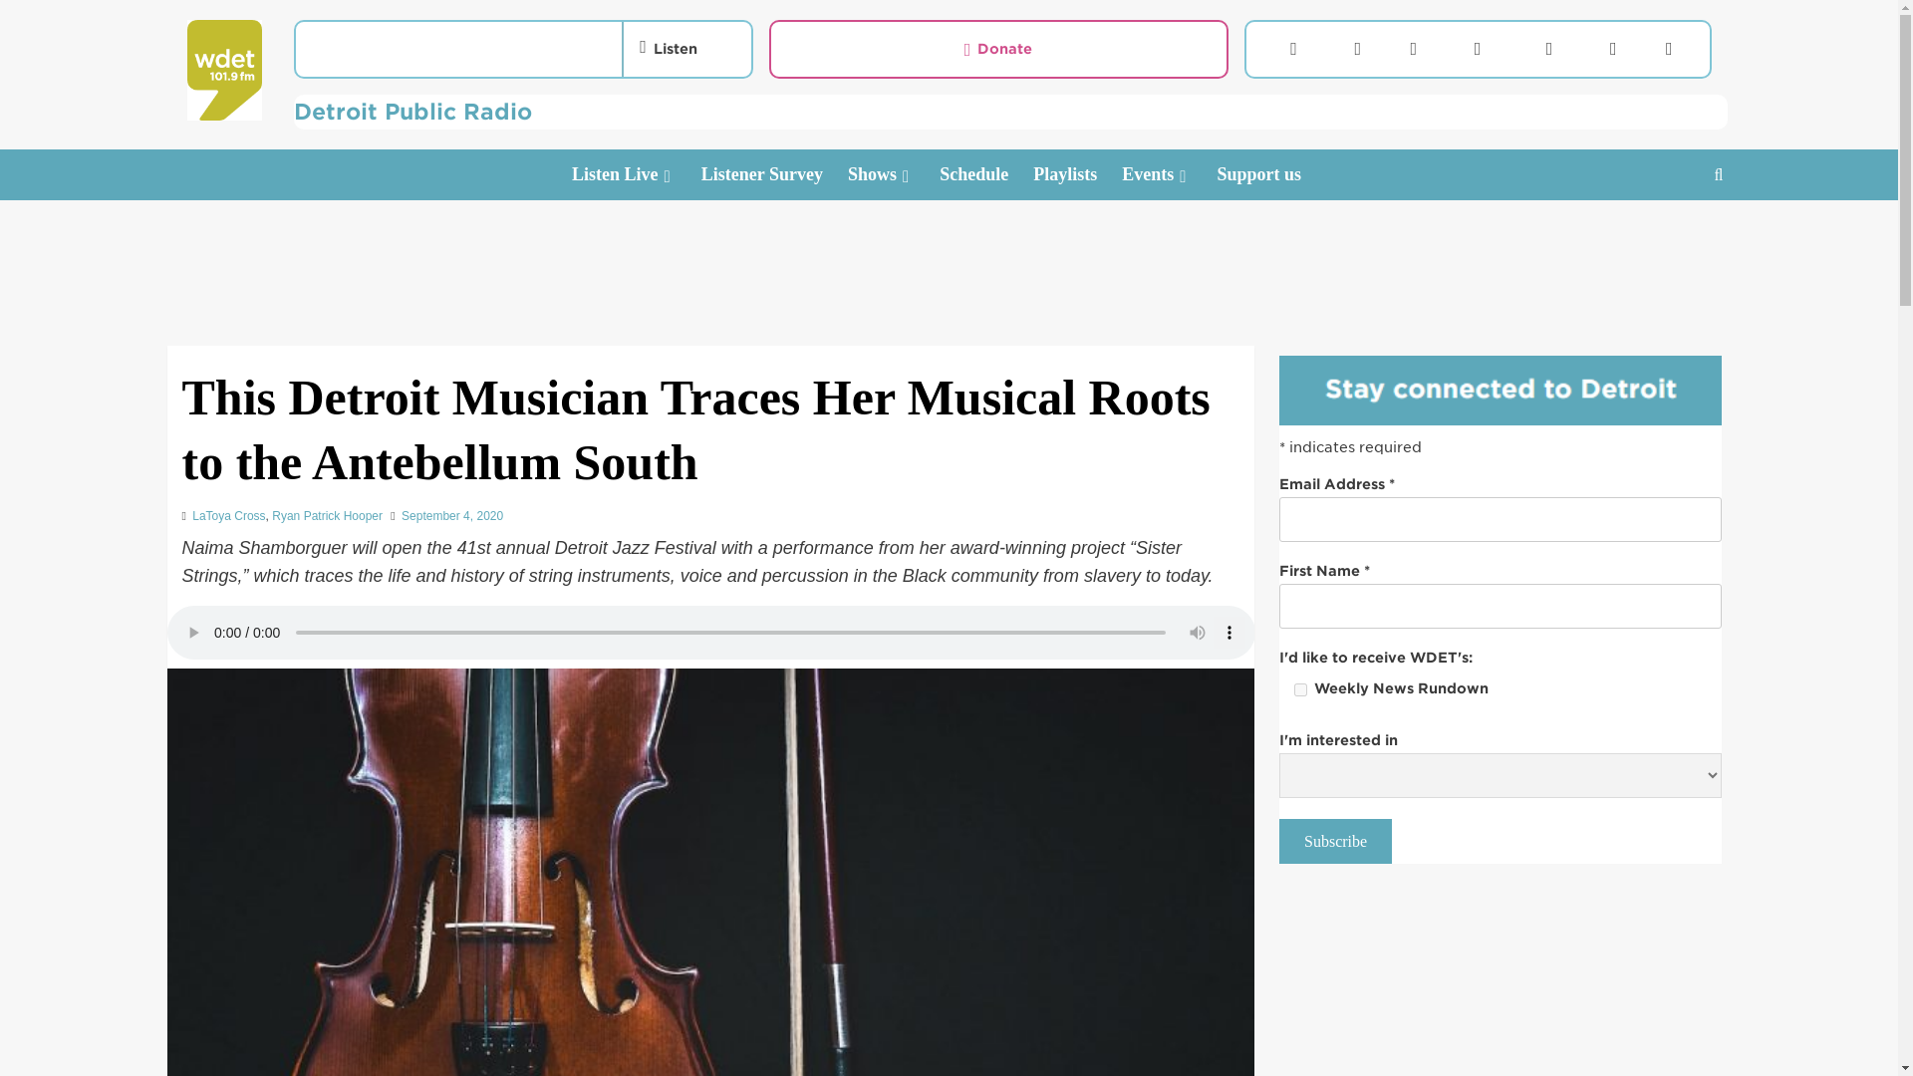 The image size is (1913, 1076). I want to click on Shows, so click(893, 174).